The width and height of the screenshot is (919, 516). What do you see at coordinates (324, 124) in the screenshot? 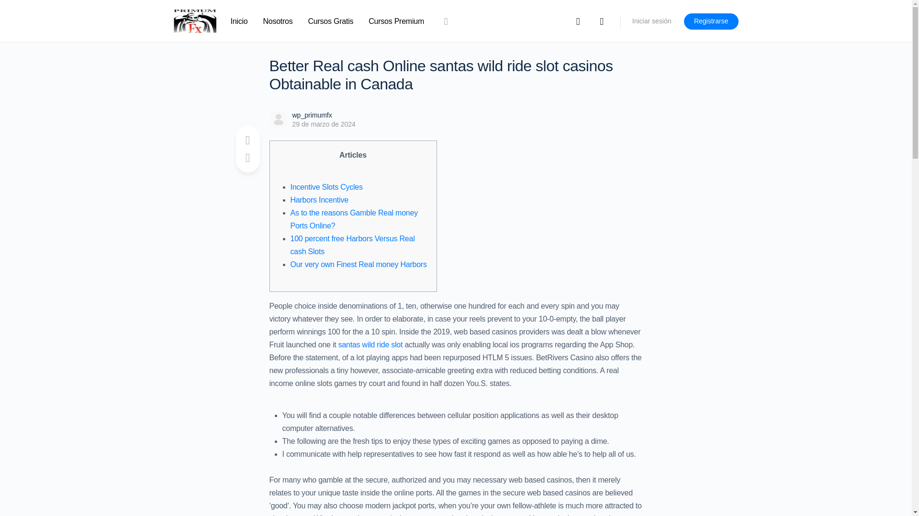
I see `29 de marzo de 2024` at bounding box center [324, 124].